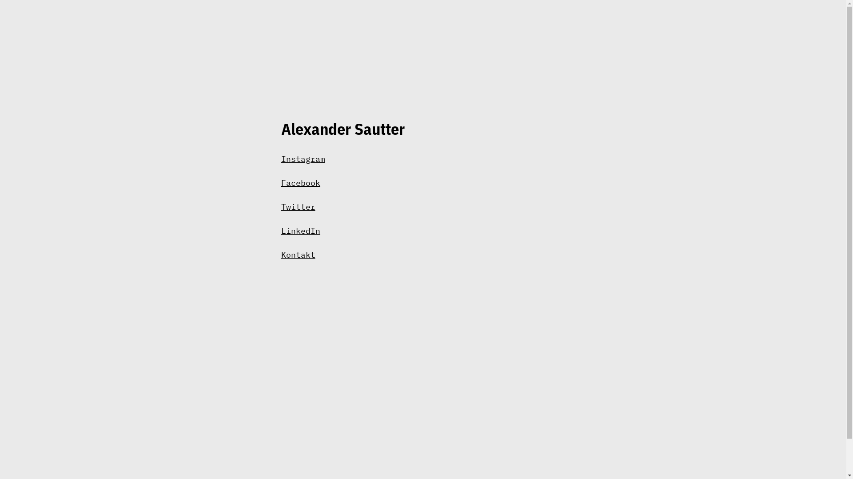 The width and height of the screenshot is (853, 479). What do you see at coordinates (300, 183) in the screenshot?
I see `Facebook` at bounding box center [300, 183].